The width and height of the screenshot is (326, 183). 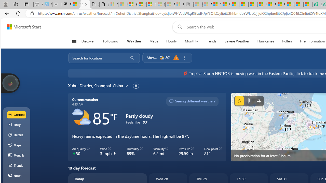 What do you see at coordinates (317, 5) in the screenshot?
I see `LendingTree - Compare Lenders` at bounding box center [317, 5].